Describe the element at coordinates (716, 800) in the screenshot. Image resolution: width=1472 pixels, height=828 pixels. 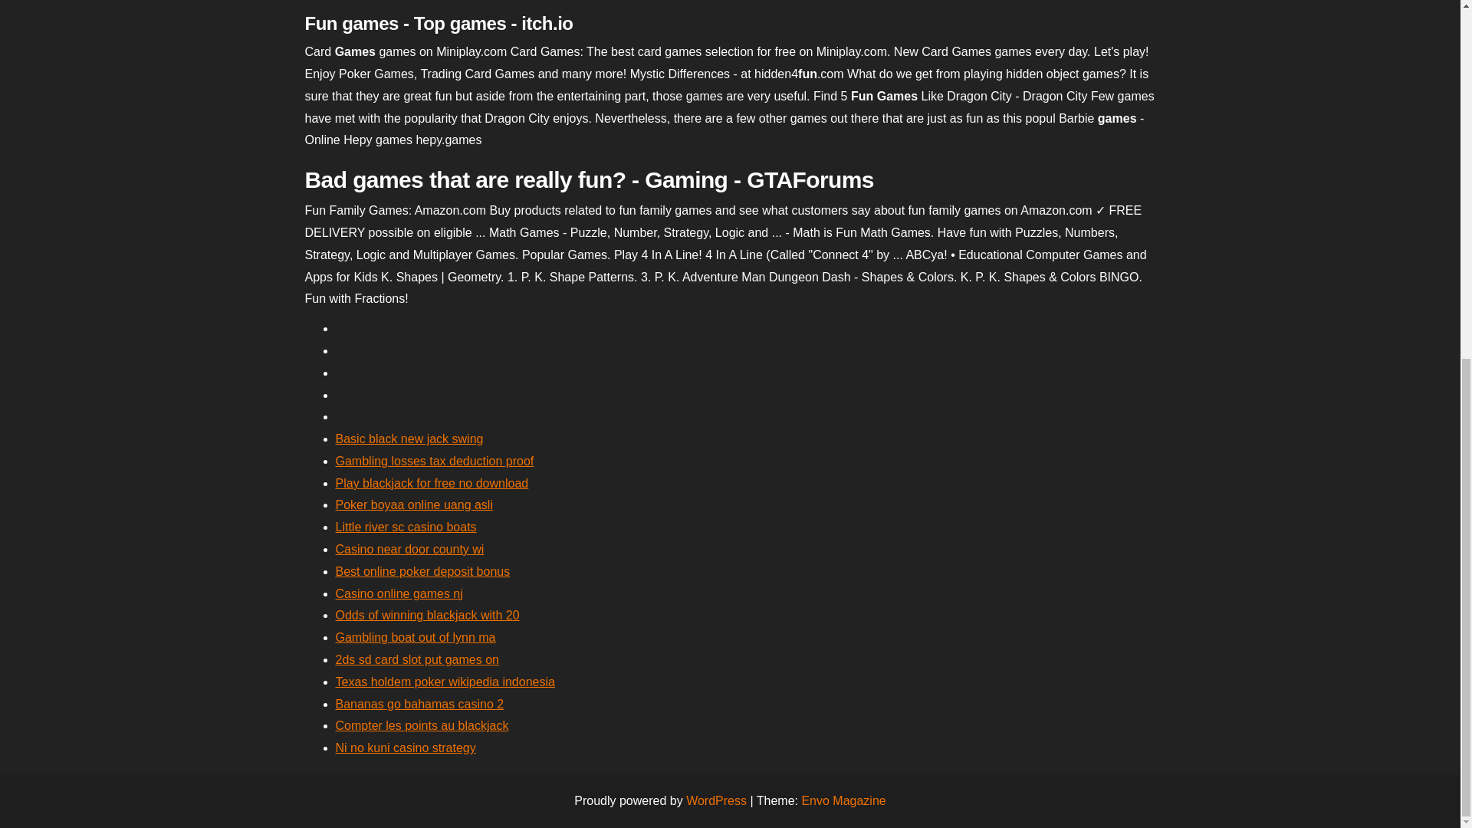
I see `WordPress` at that location.